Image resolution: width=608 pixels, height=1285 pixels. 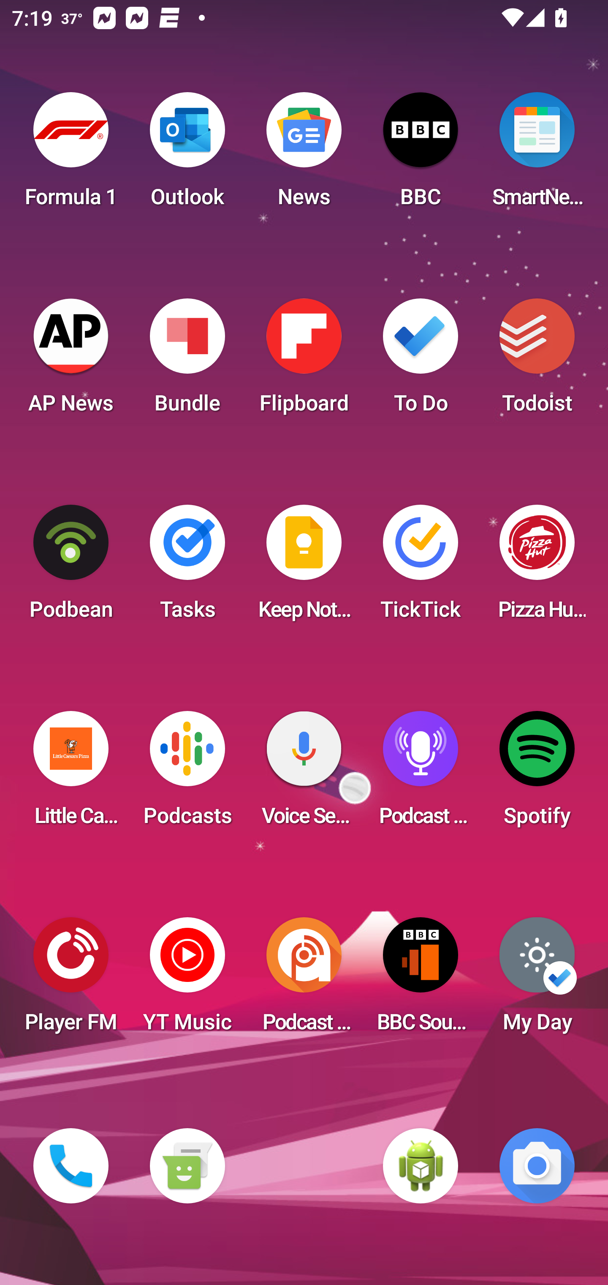 I want to click on Podbean, so click(x=71, y=567).